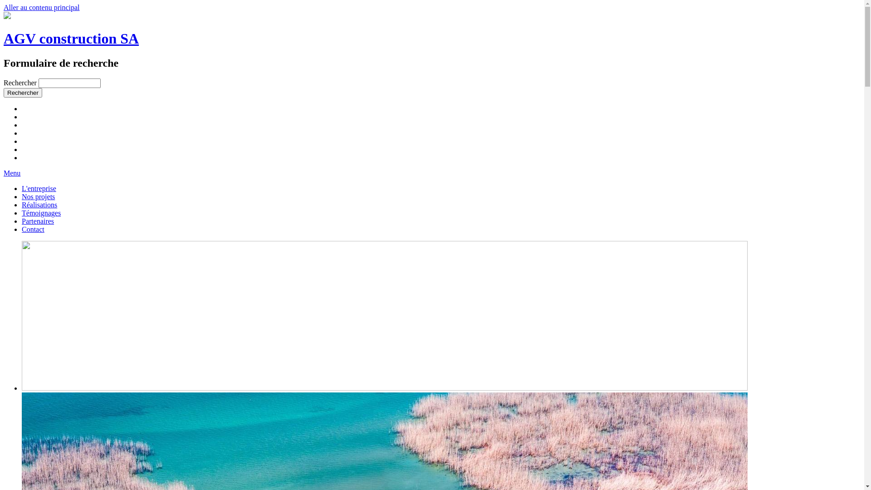 This screenshot has width=871, height=490. What do you see at coordinates (23, 93) in the screenshot?
I see `Rechercher` at bounding box center [23, 93].